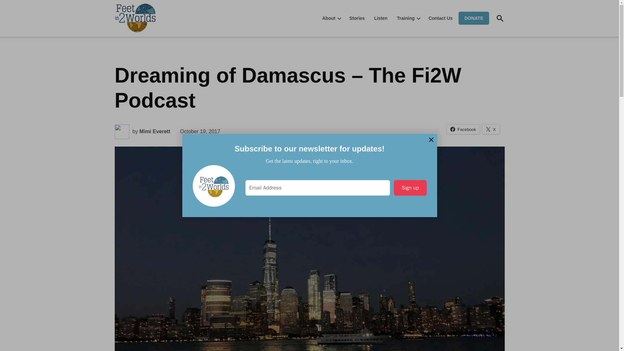 The height and width of the screenshot is (351, 624). I want to click on Sign up, so click(410, 188).